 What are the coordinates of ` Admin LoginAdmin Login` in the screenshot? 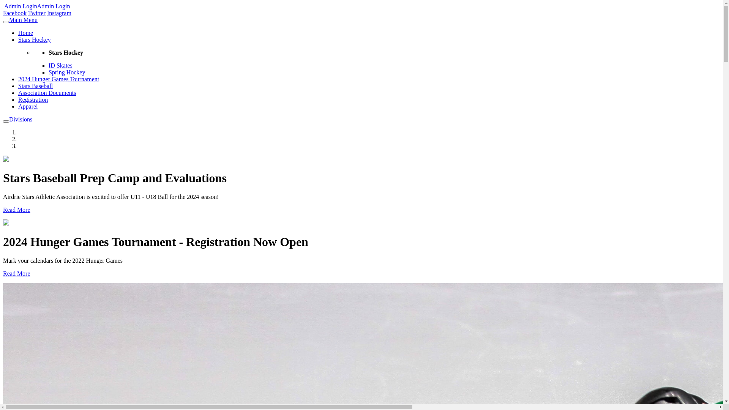 It's located at (36, 6).